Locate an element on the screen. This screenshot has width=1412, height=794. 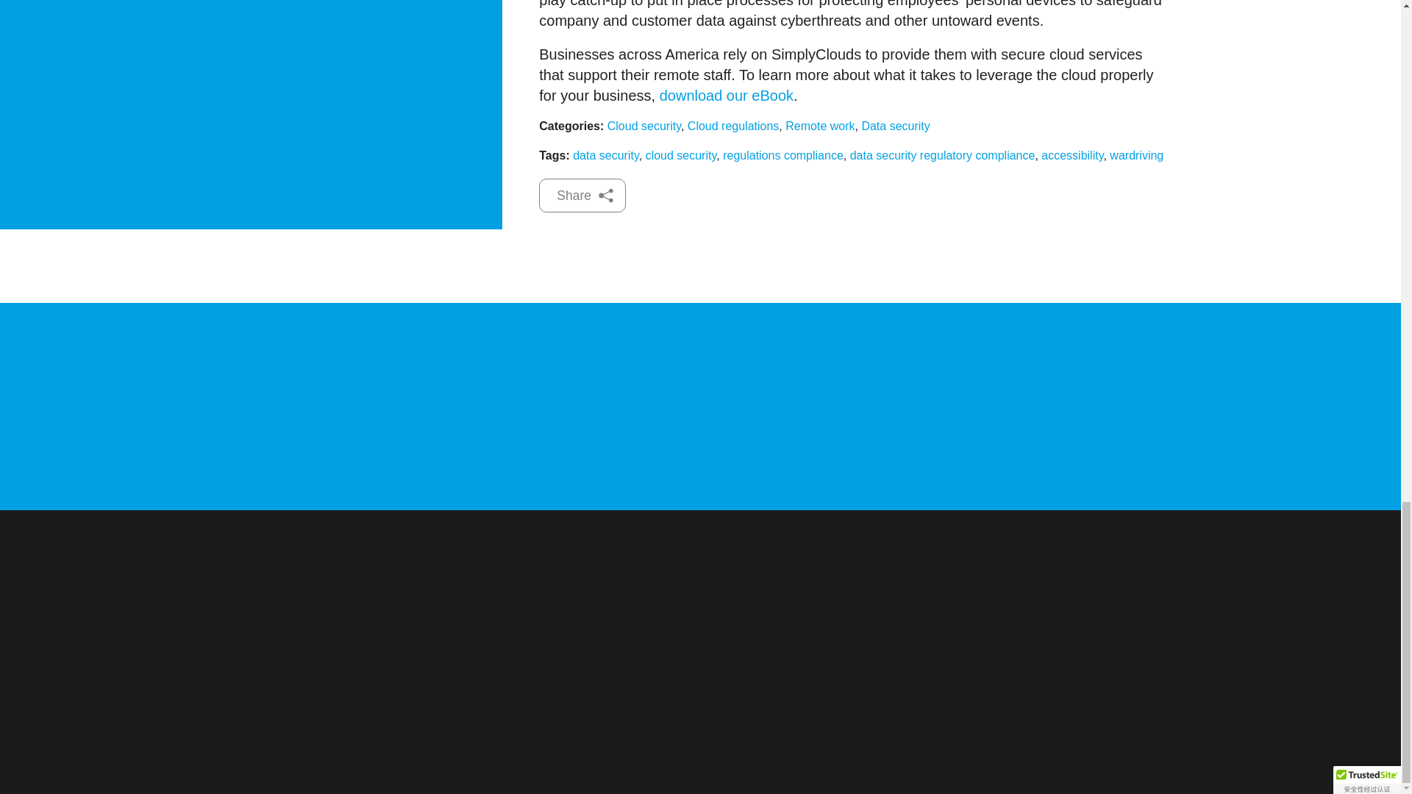
data security regulatory compliance is located at coordinates (942, 156).